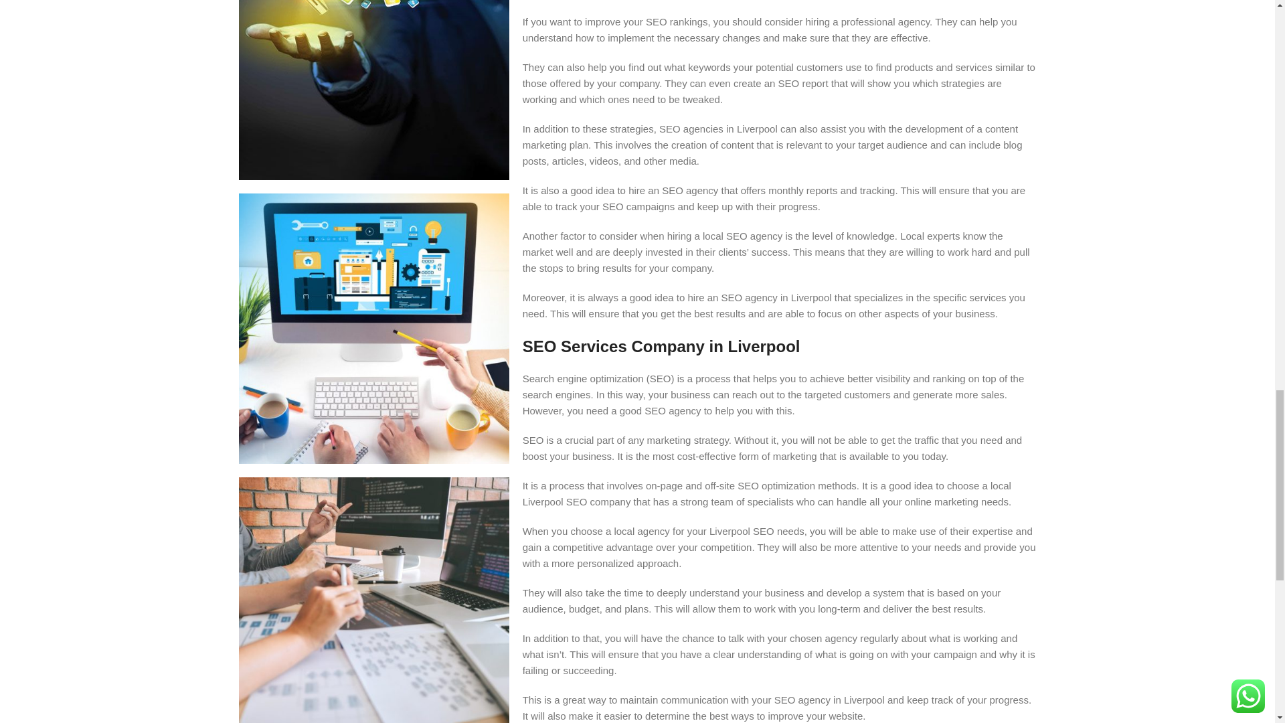  Describe the element at coordinates (373, 600) in the screenshot. I see `Website-development-company-scaled` at that location.